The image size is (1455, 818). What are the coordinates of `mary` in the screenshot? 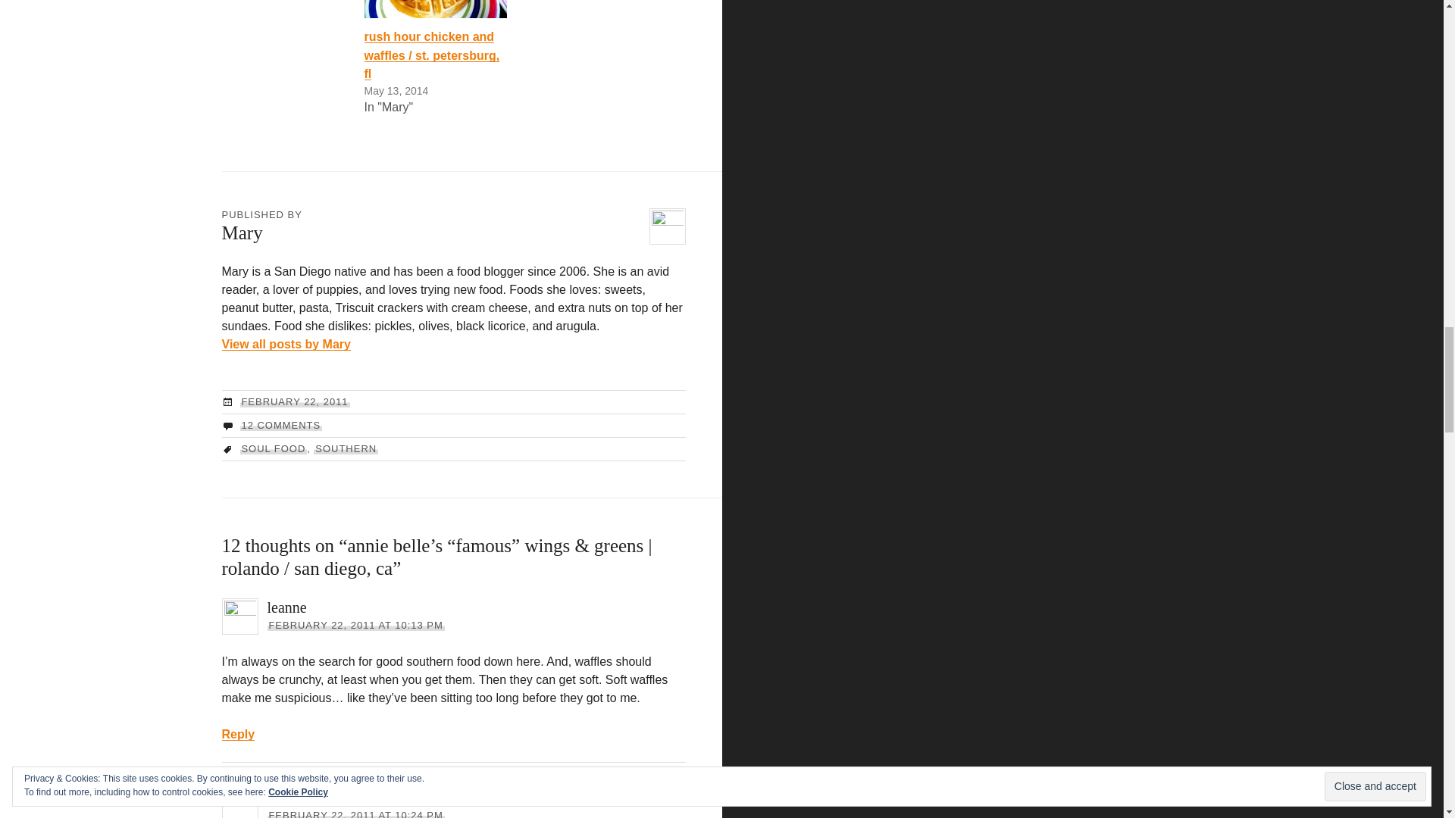 It's located at (282, 797).